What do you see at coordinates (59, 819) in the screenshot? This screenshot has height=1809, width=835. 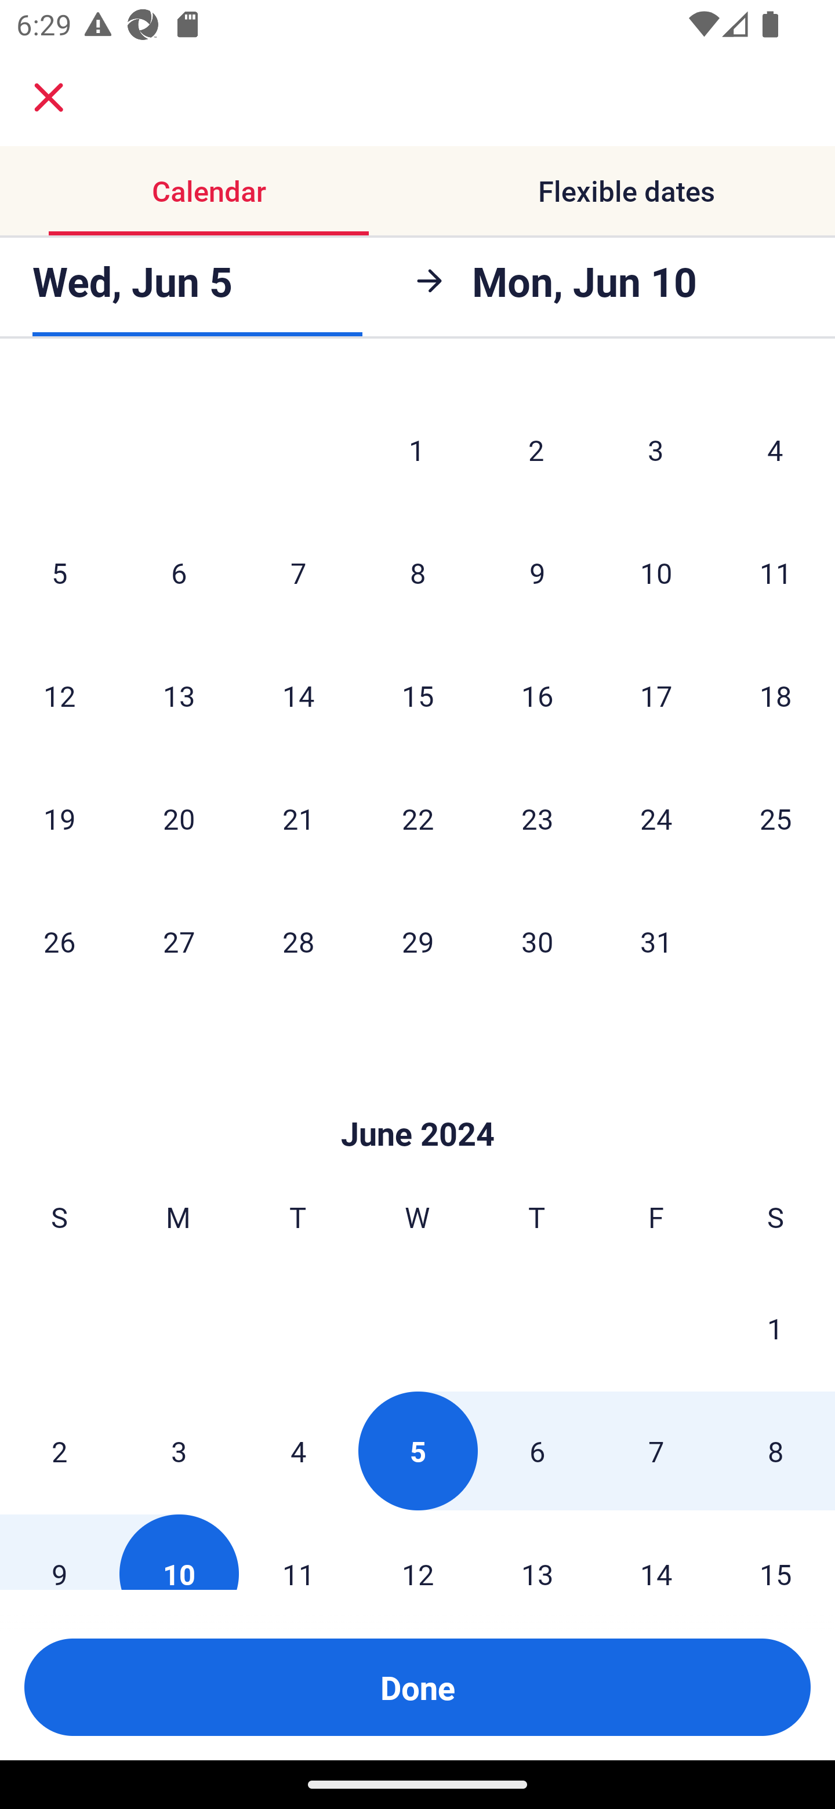 I see `19 Sunday, May 19, 2024` at bounding box center [59, 819].